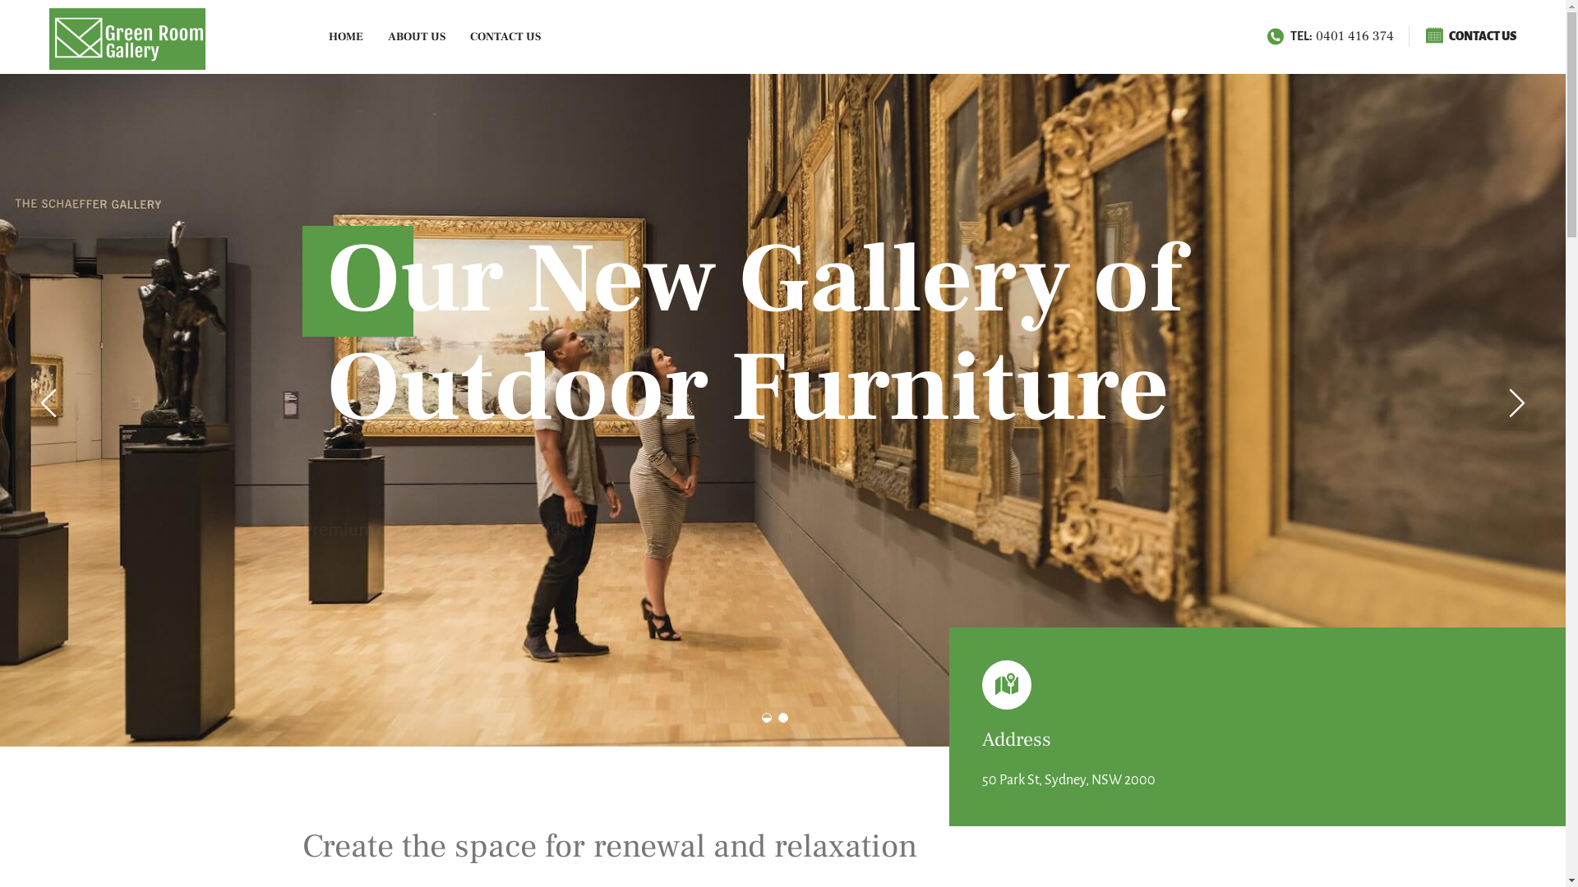  Describe the element at coordinates (1471, 36) in the screenshot. I see `CONTACT US` at that location.